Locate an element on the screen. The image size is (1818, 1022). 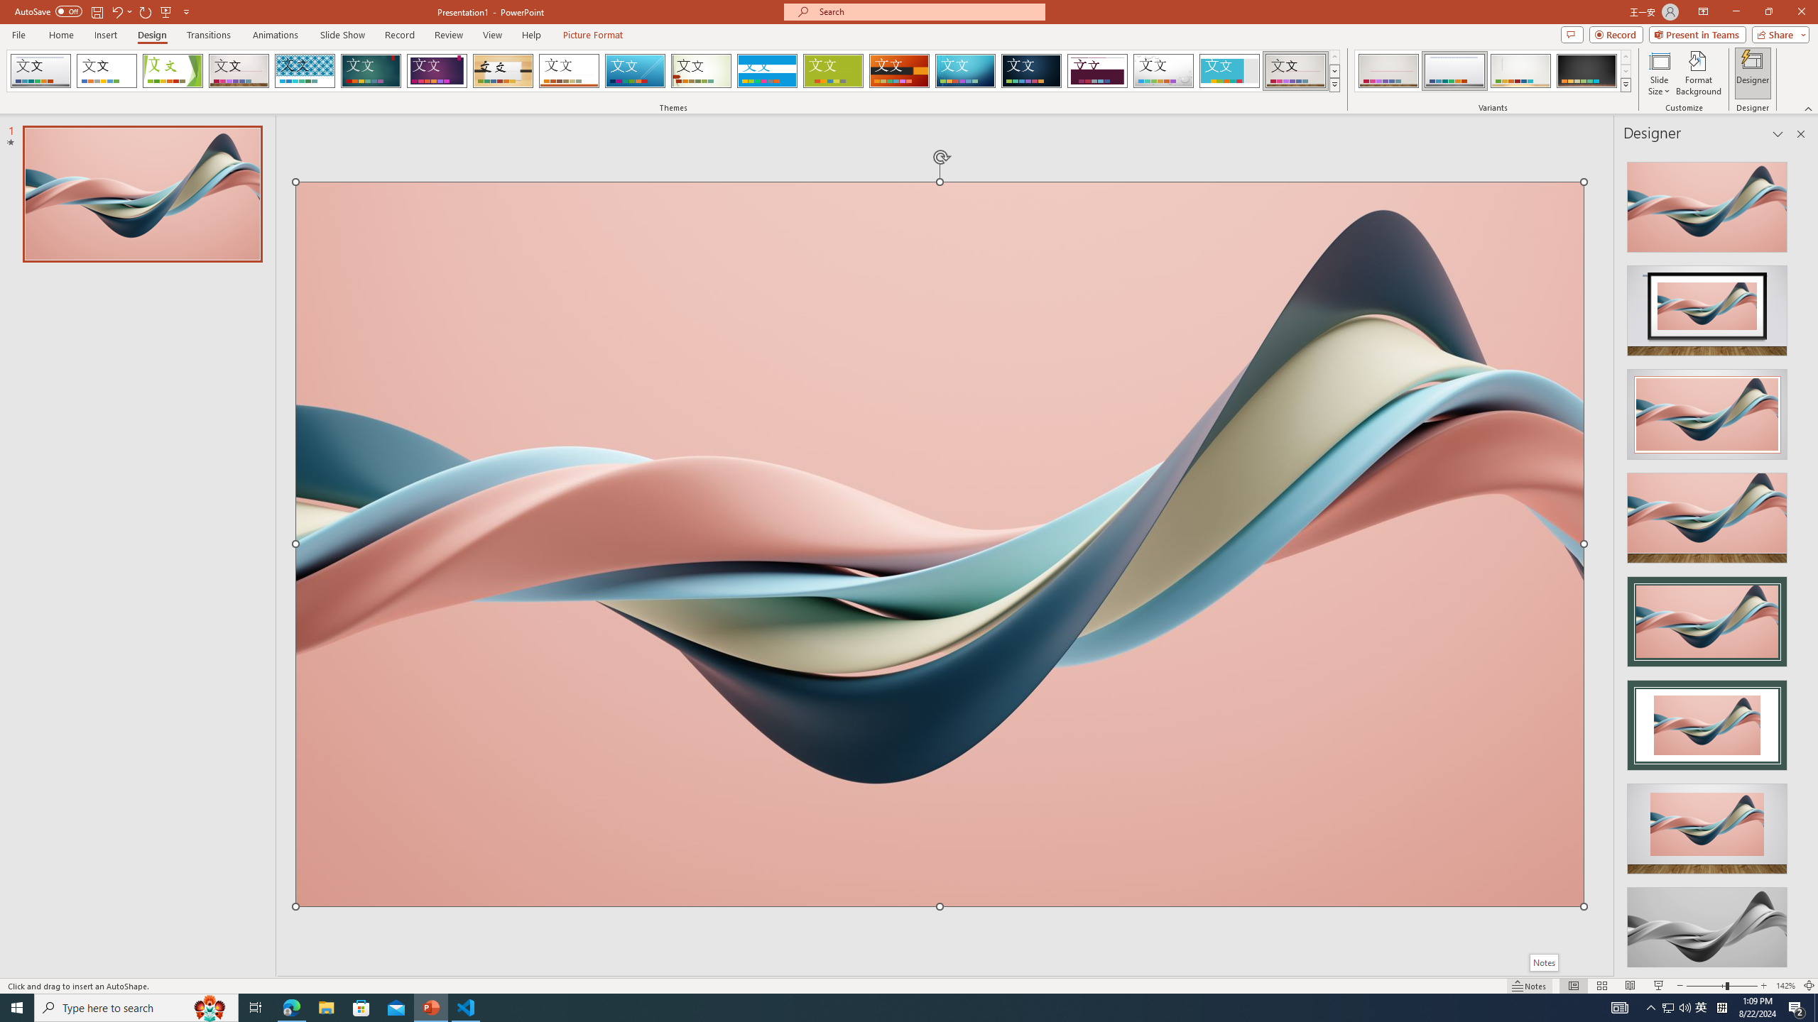
Gallery Variant 2 is located at coordinates (1454, 71).